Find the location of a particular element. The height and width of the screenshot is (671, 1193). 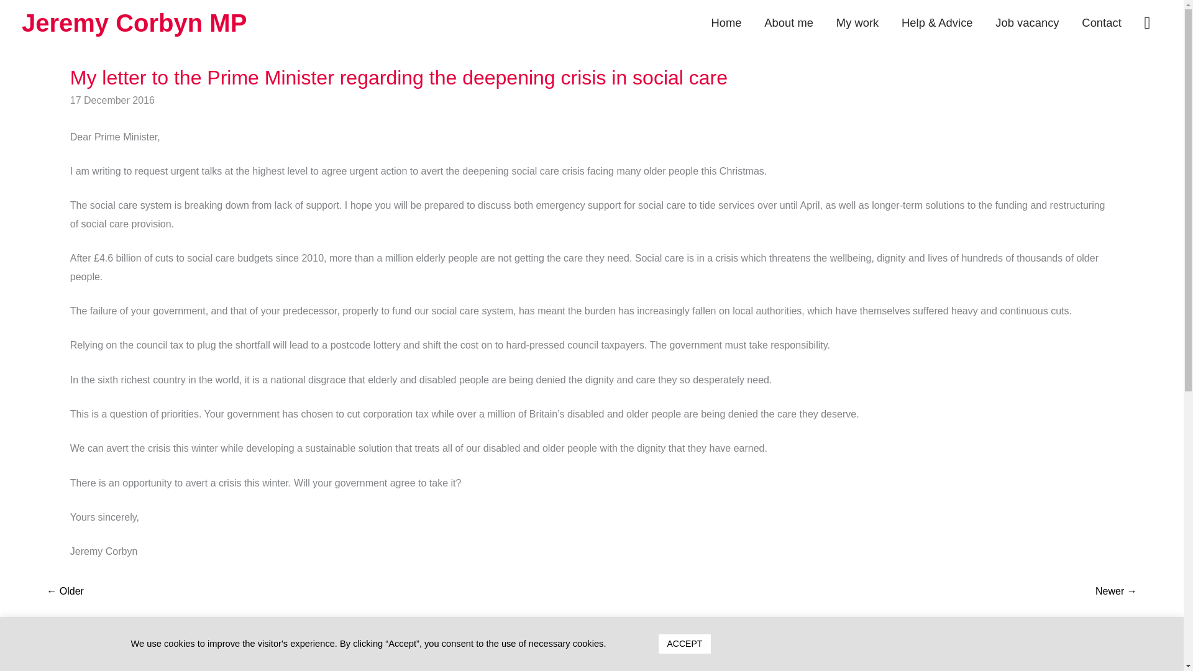

ACCEPT is located at coordinates (685, 644).